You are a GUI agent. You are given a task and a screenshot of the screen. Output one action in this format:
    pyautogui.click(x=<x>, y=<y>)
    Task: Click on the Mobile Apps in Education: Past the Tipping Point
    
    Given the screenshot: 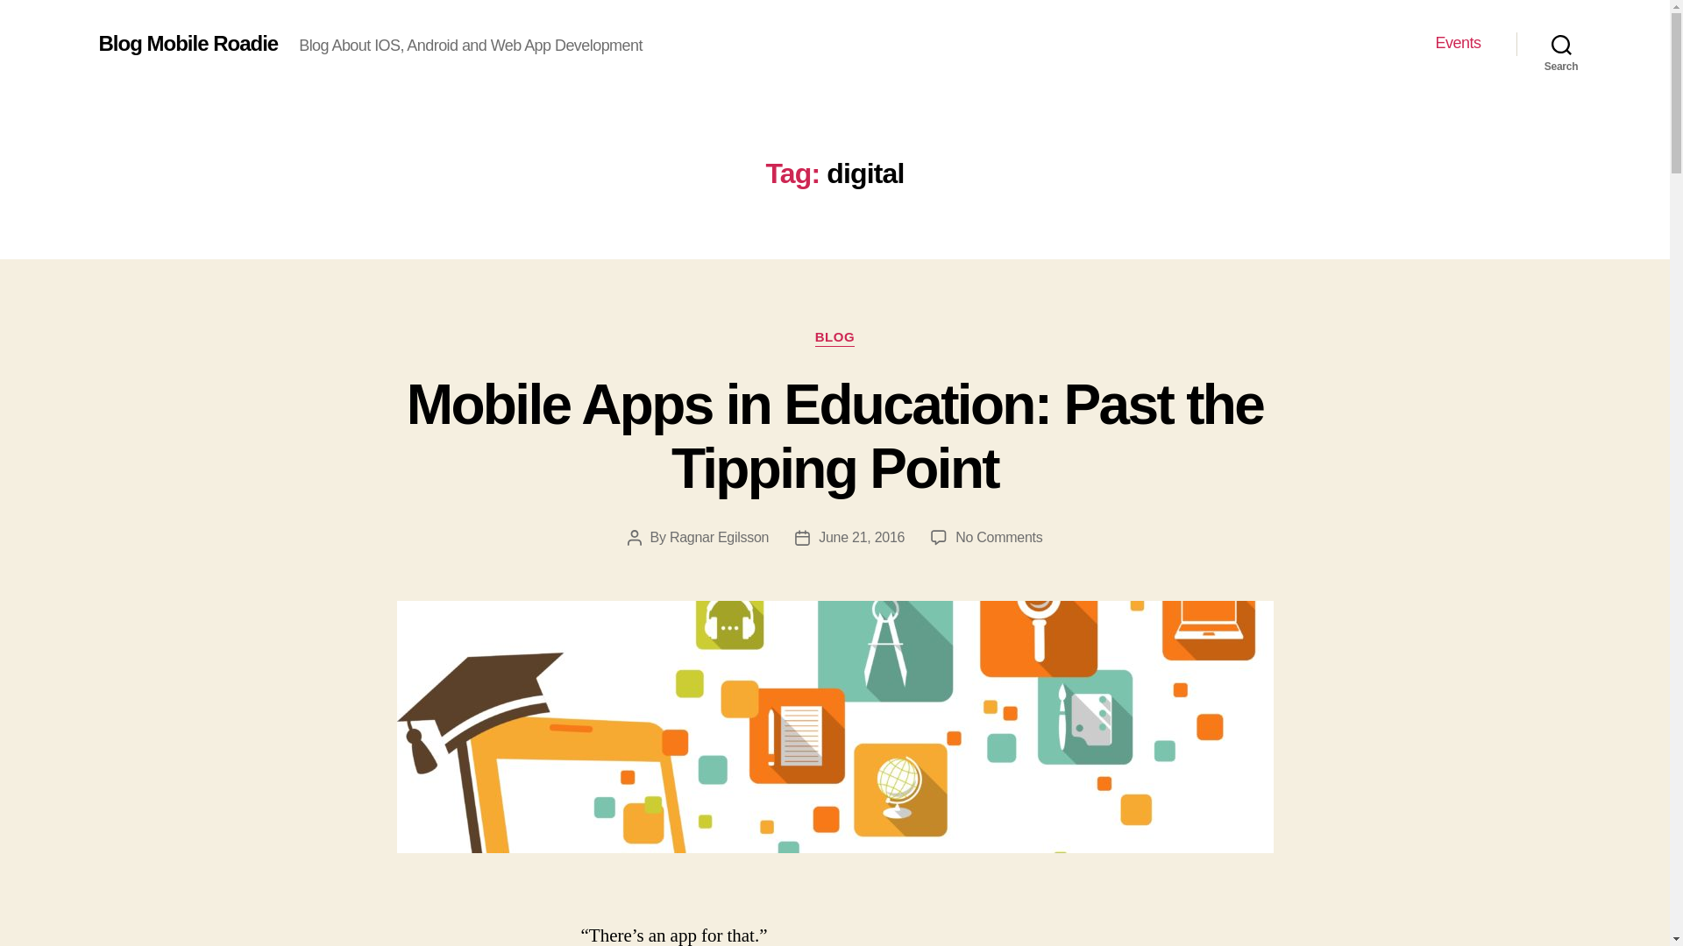 What is the action you would take?
    pyautogui.click(x=834, y=436)
    